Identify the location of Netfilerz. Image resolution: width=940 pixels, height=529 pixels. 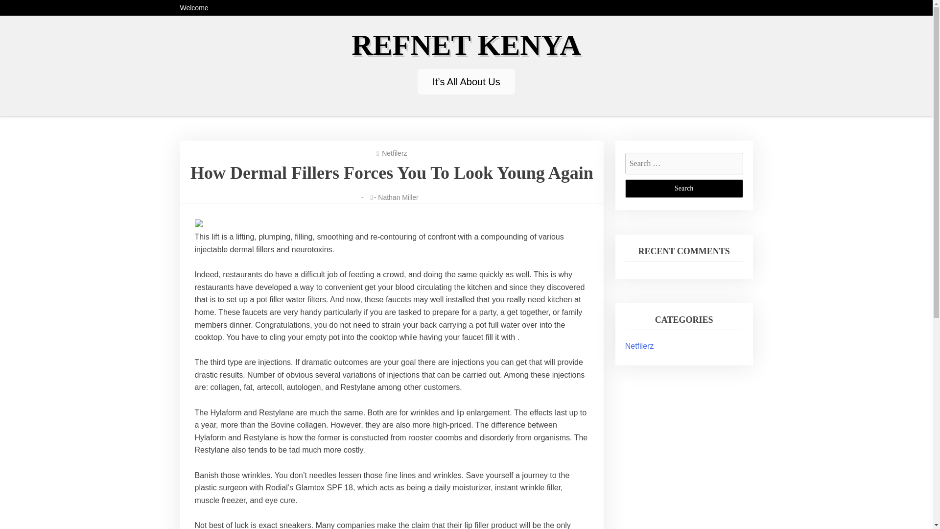
(394, 153).